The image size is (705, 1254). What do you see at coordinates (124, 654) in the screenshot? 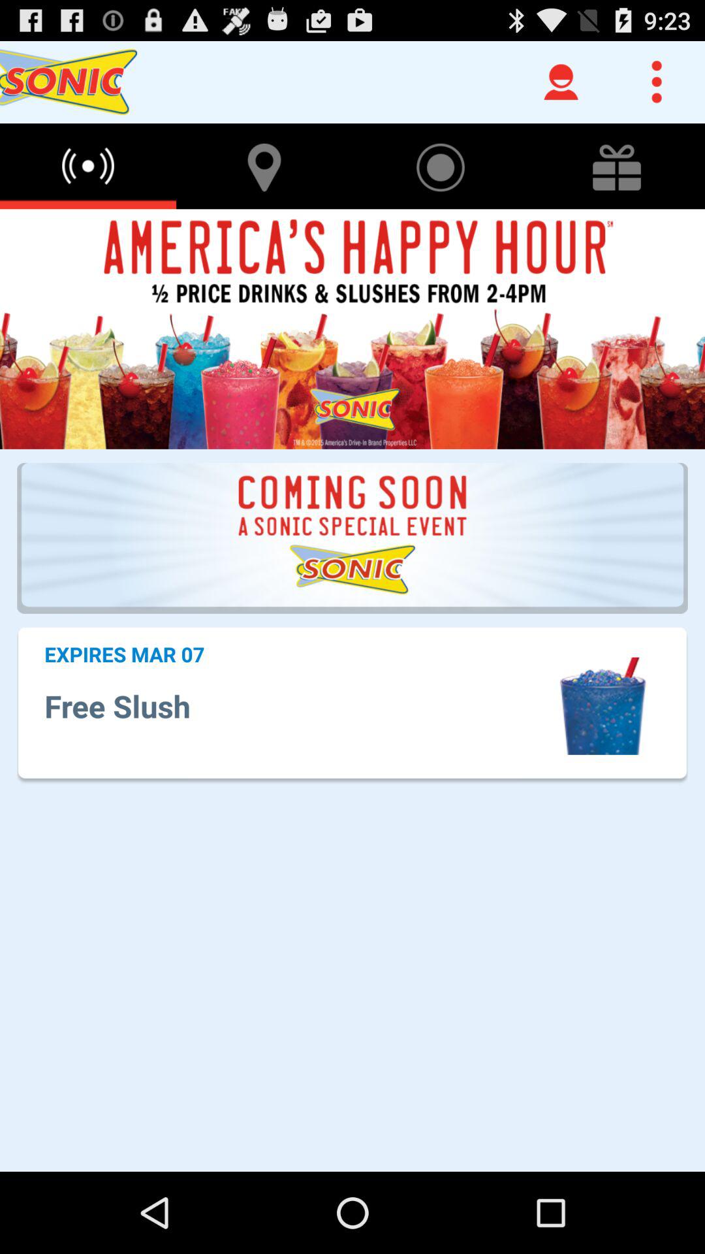
I see `click item on the left` at bounding box center [124, 654].